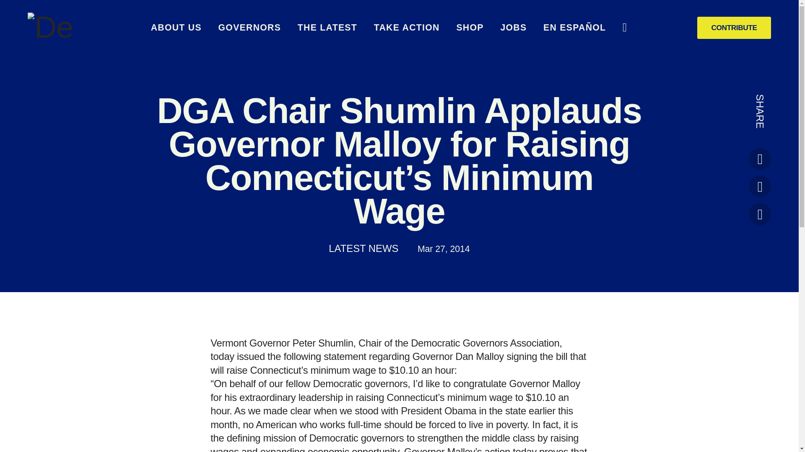 Image resolution: width=805 pixels, height=452 pixels. Describe the element at coordinates (407, 28) in the screenshot. I see `TAKE ACTION` at that location.